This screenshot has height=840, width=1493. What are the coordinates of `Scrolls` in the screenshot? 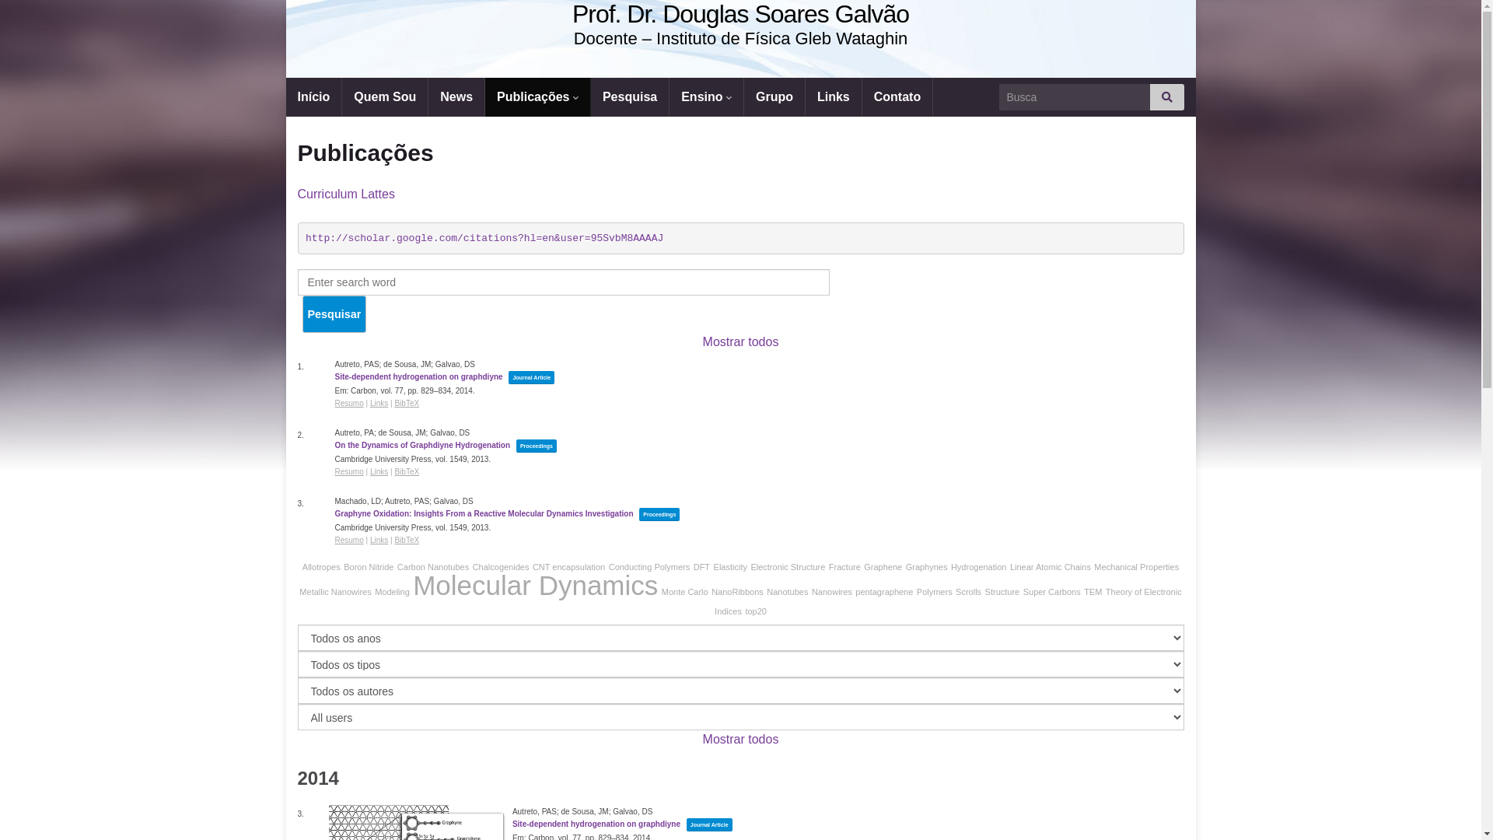 It's located at (969, 592).